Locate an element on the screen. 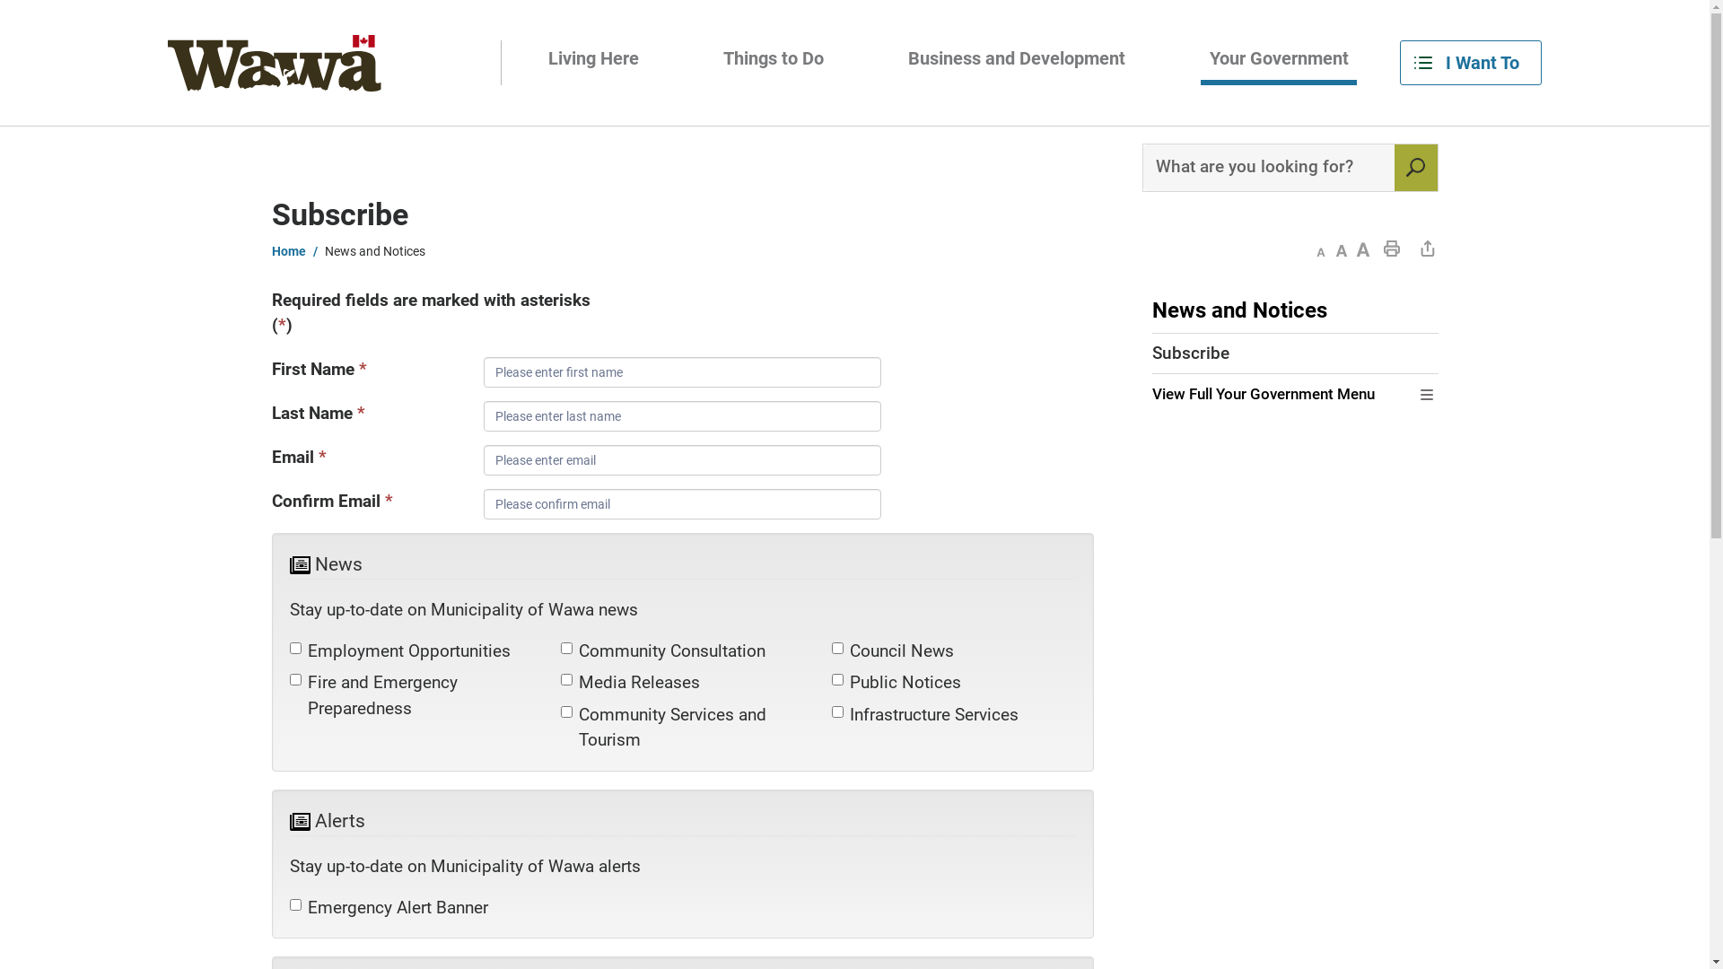 The height and width of the screenshot is (969, 1723). Living Here is located at coordinates (594, 64).